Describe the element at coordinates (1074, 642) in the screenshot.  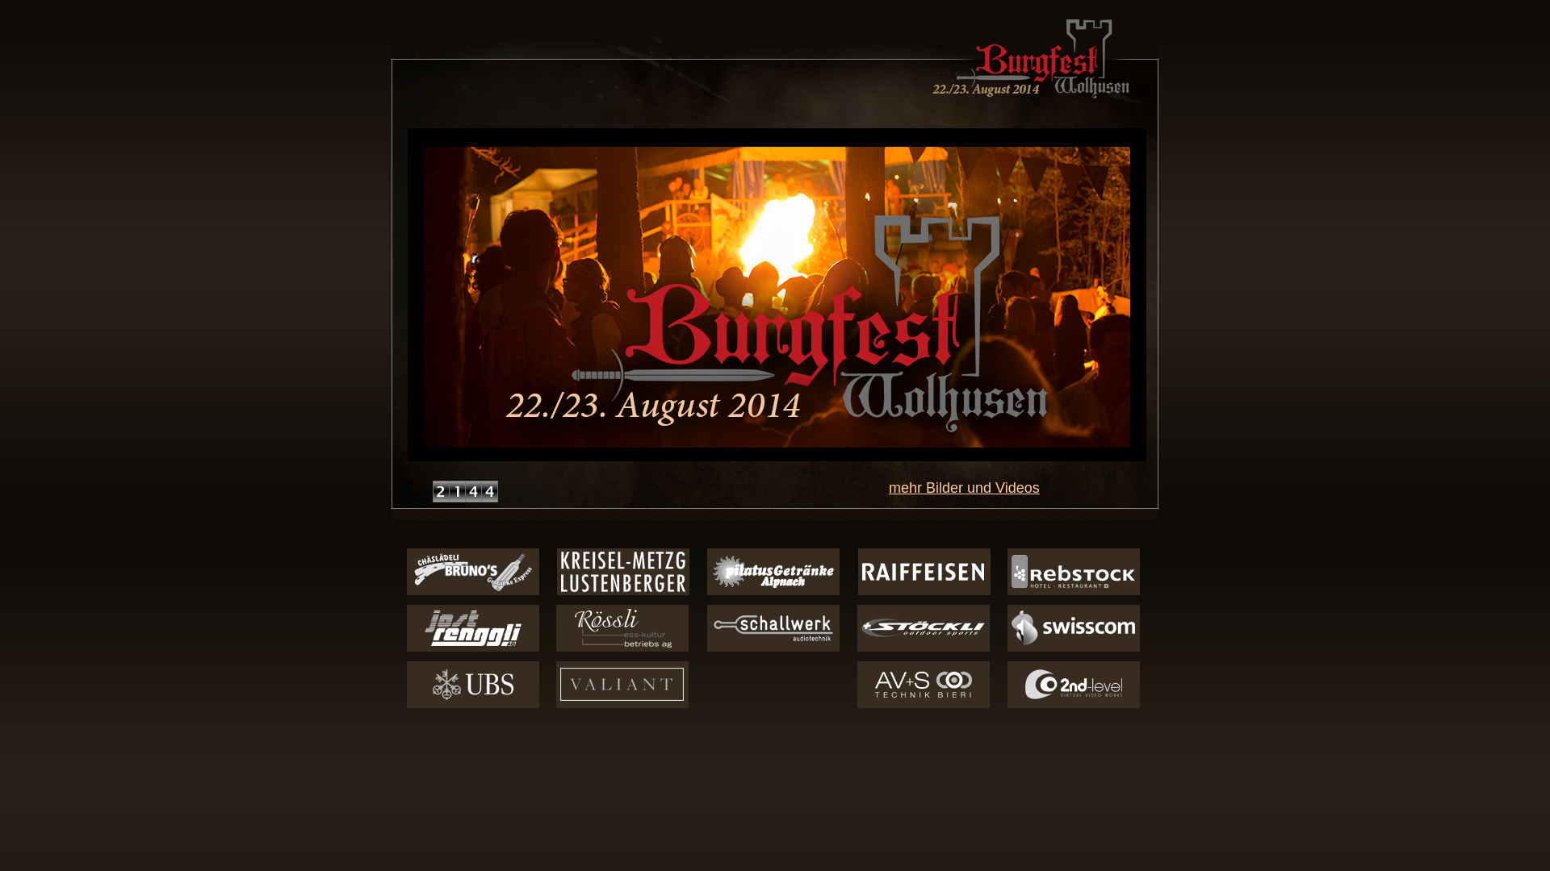
I see `Swisscom` at that location.